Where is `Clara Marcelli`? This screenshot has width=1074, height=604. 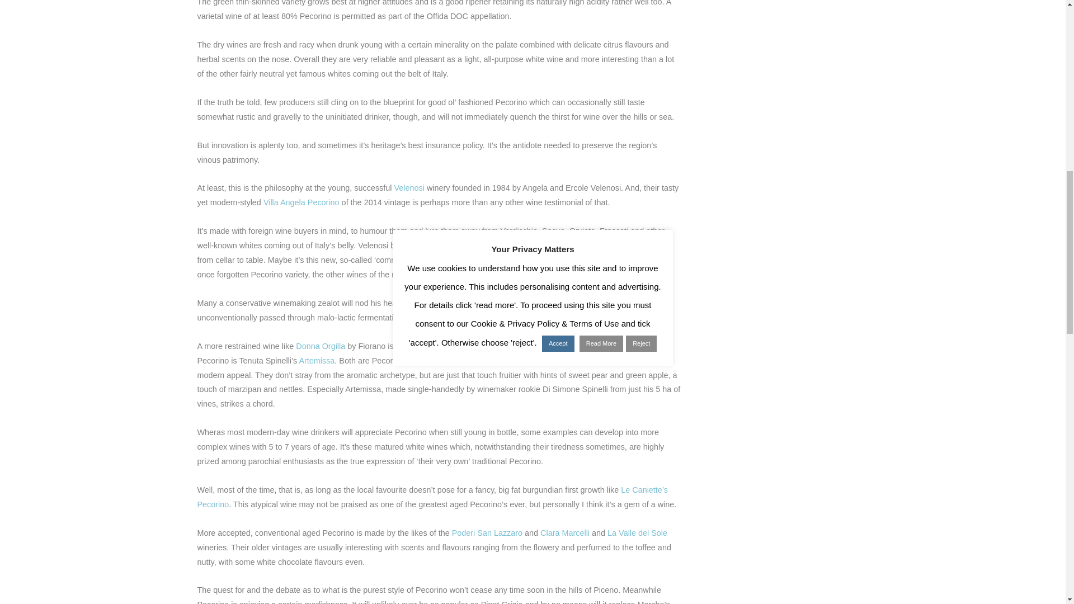
Clara Marcelli is located at coordinates (565, 533).